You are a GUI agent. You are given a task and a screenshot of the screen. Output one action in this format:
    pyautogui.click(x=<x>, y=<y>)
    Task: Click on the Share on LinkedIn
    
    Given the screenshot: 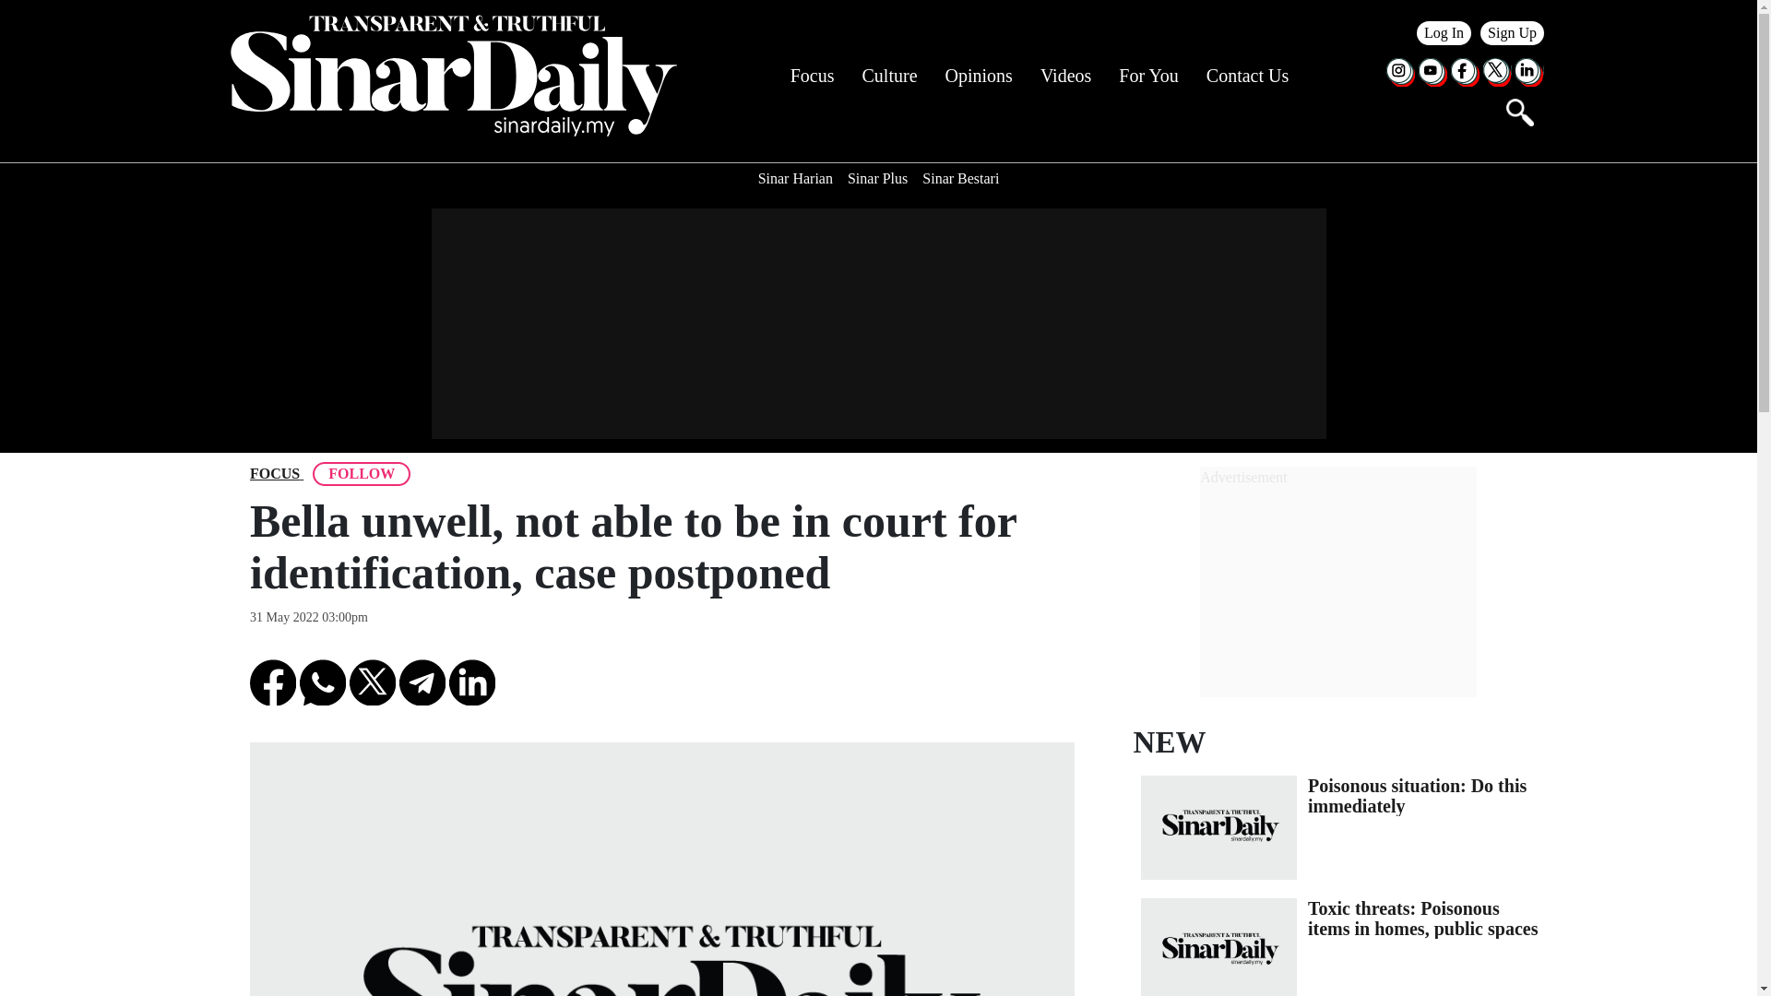 What is the action you would take?
    pyautogui.click(x=472, y=682)
    